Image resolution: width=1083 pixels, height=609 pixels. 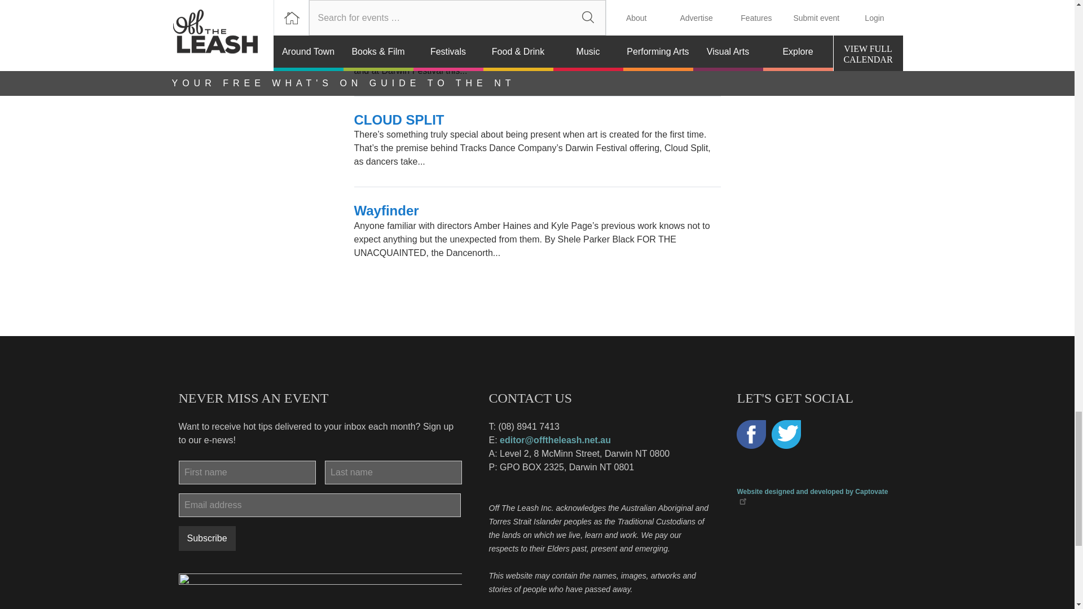 I want to click on Like us on Facebook, so click(x=751, y=435).